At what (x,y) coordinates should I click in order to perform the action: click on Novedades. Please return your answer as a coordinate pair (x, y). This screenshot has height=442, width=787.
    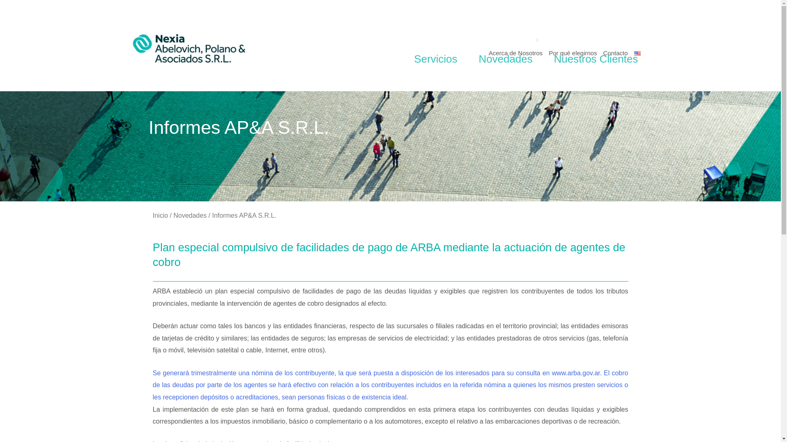
    Looking at the image, I should click on (506, 59).